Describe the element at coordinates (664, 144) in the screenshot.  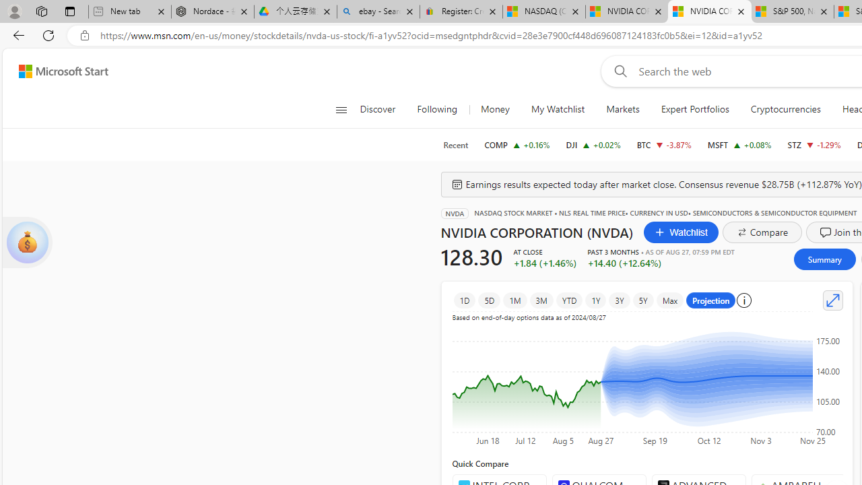
I see `BTC Bitcoin decrease 60,049.35 -2,320.91 -3.87%` at that location.